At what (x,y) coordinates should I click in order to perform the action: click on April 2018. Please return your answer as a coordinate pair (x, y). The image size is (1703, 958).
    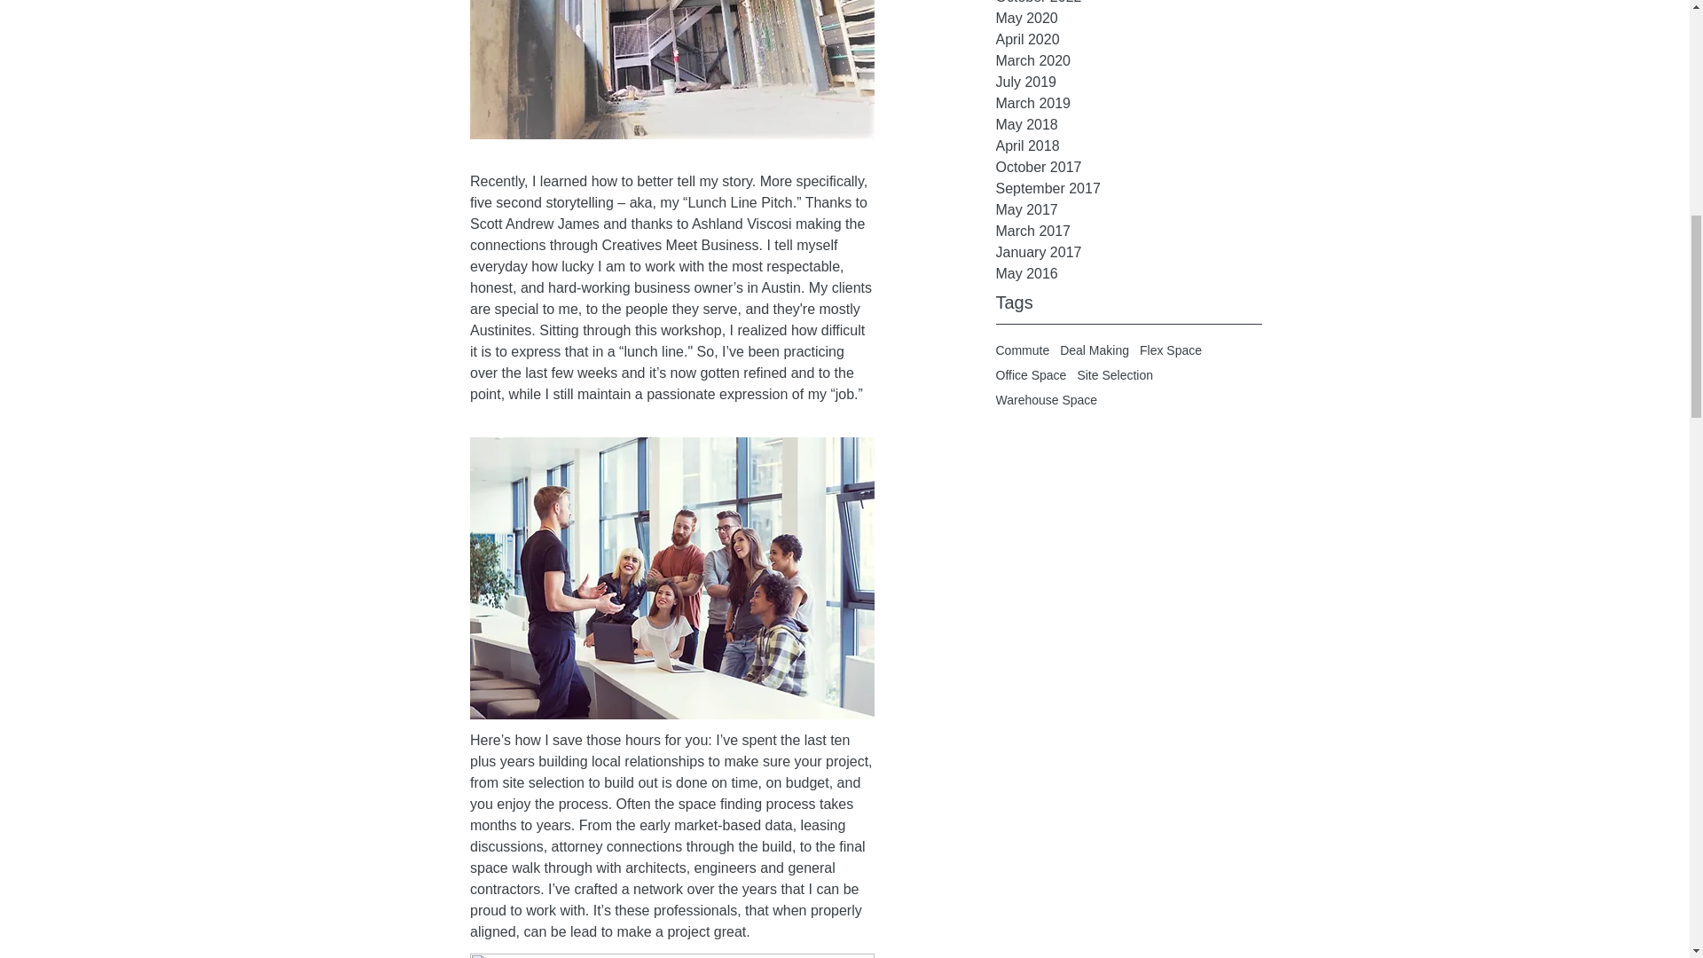
    Looking at the image, I should click on (1128, 146).